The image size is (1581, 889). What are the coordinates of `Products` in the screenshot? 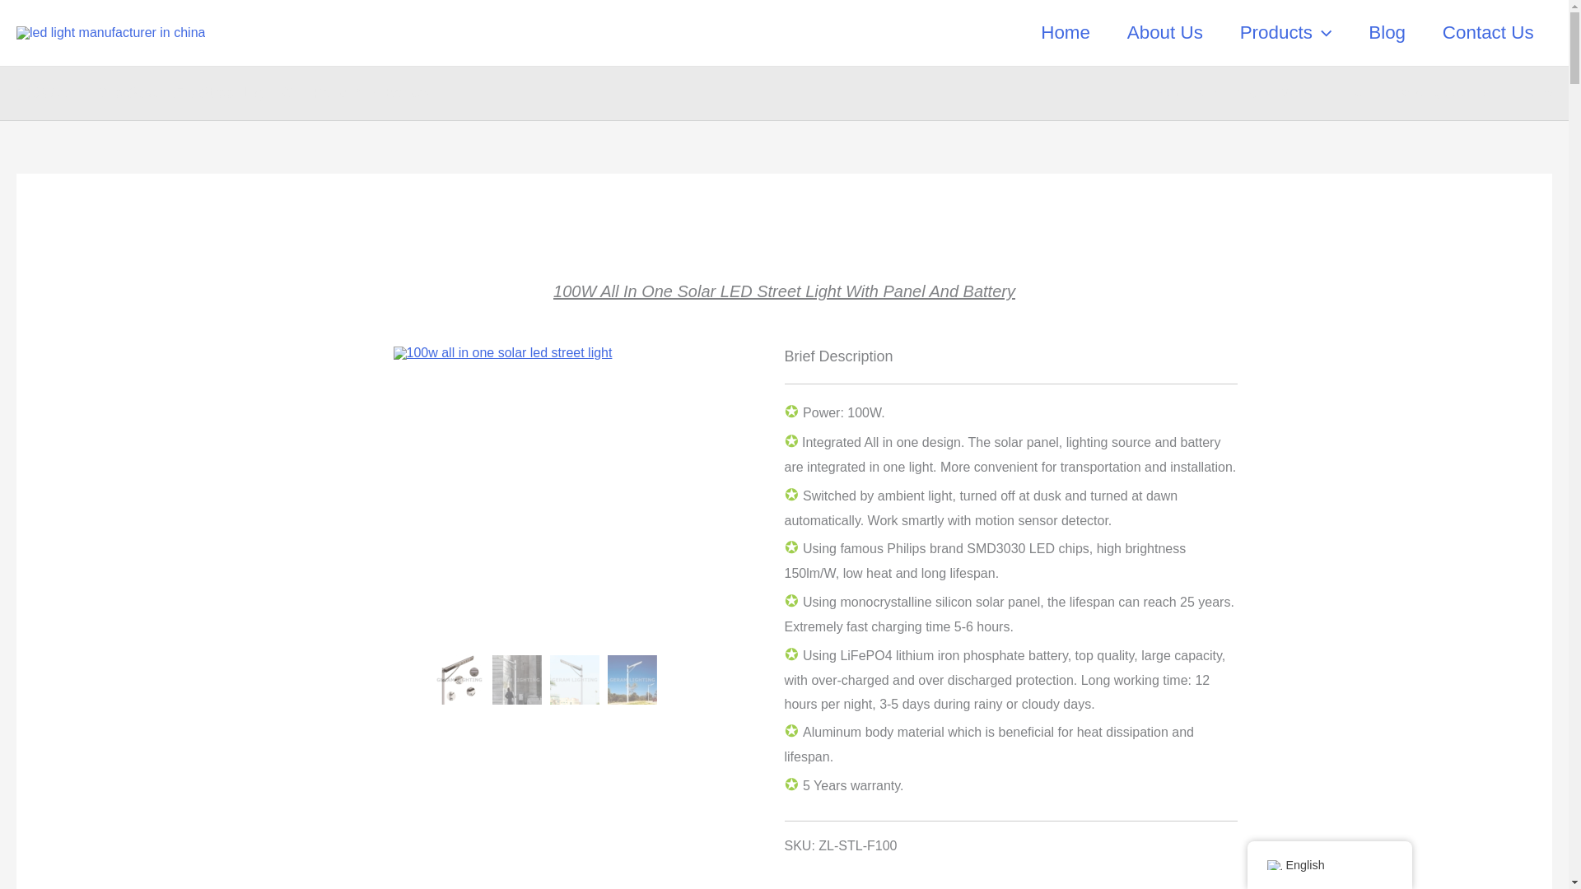 It's located at (1285, 33).